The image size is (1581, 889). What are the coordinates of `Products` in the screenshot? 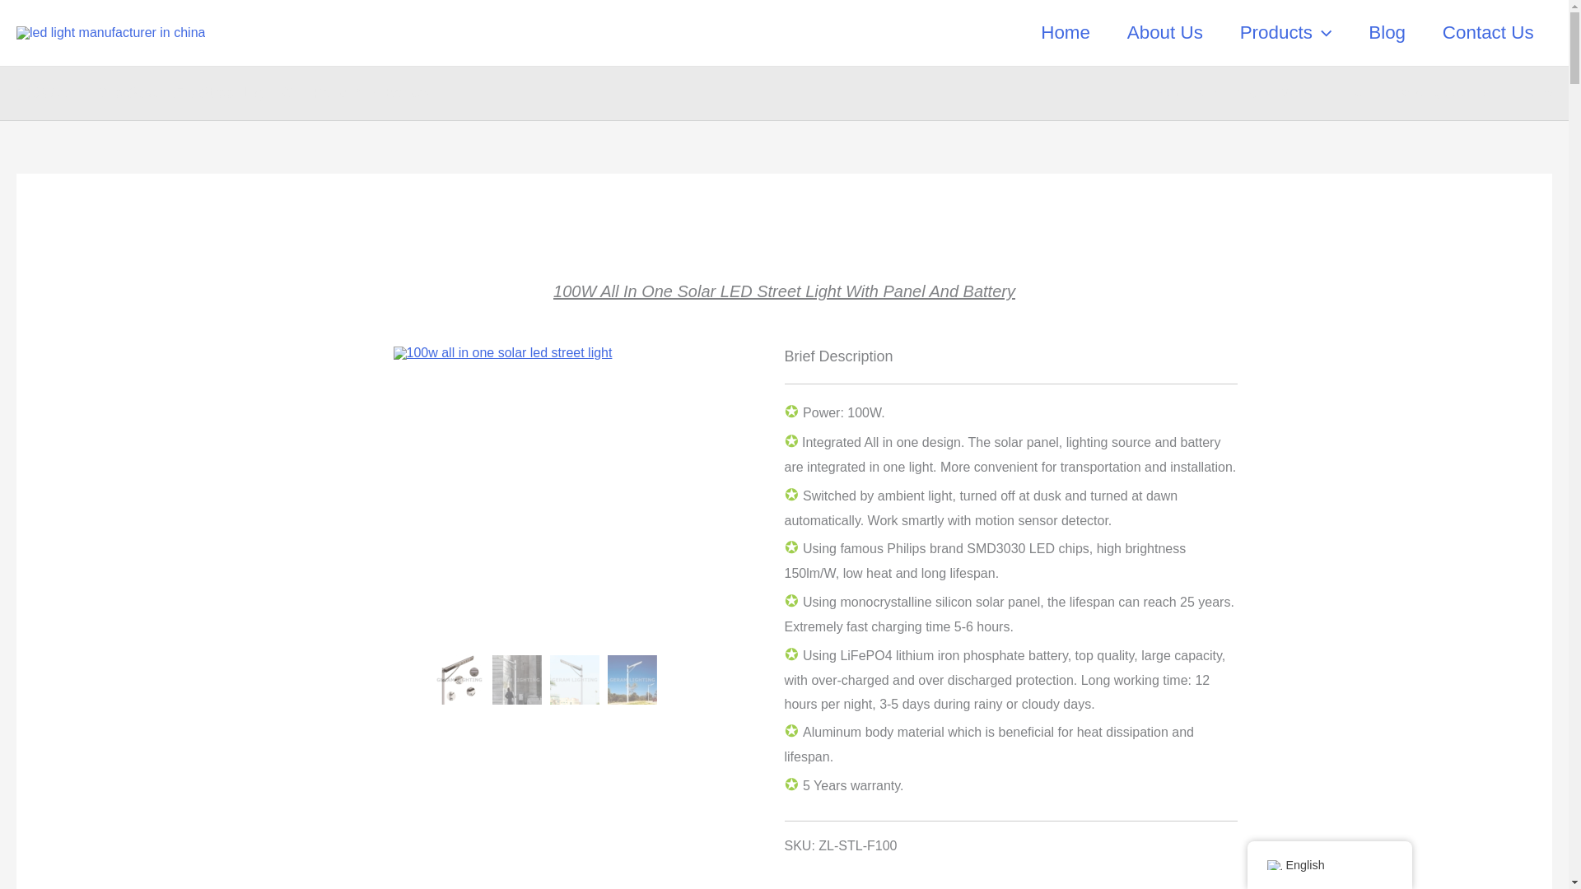 It's located at (1285, 33).